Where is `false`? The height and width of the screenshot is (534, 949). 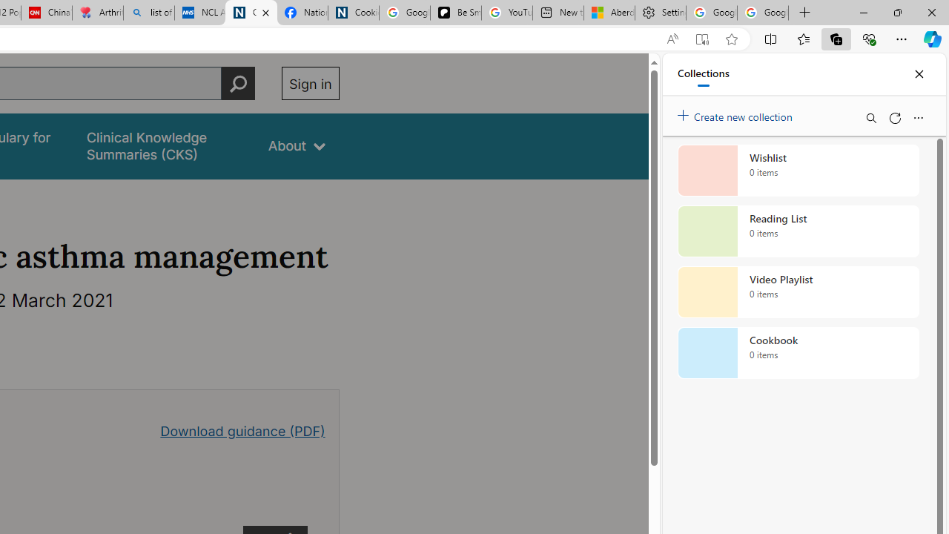
false is located at coordinates (164, 145).